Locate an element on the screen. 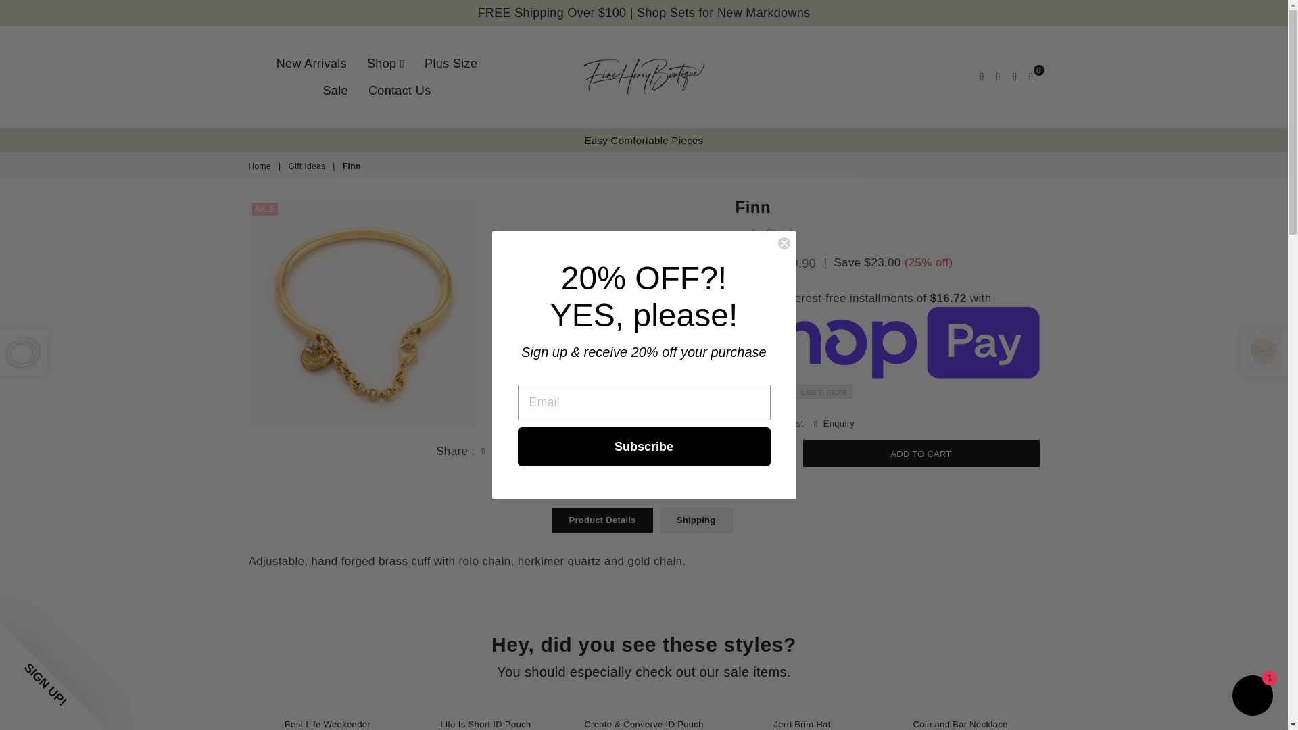  New Arrivals is located at coordinates (311, 64).